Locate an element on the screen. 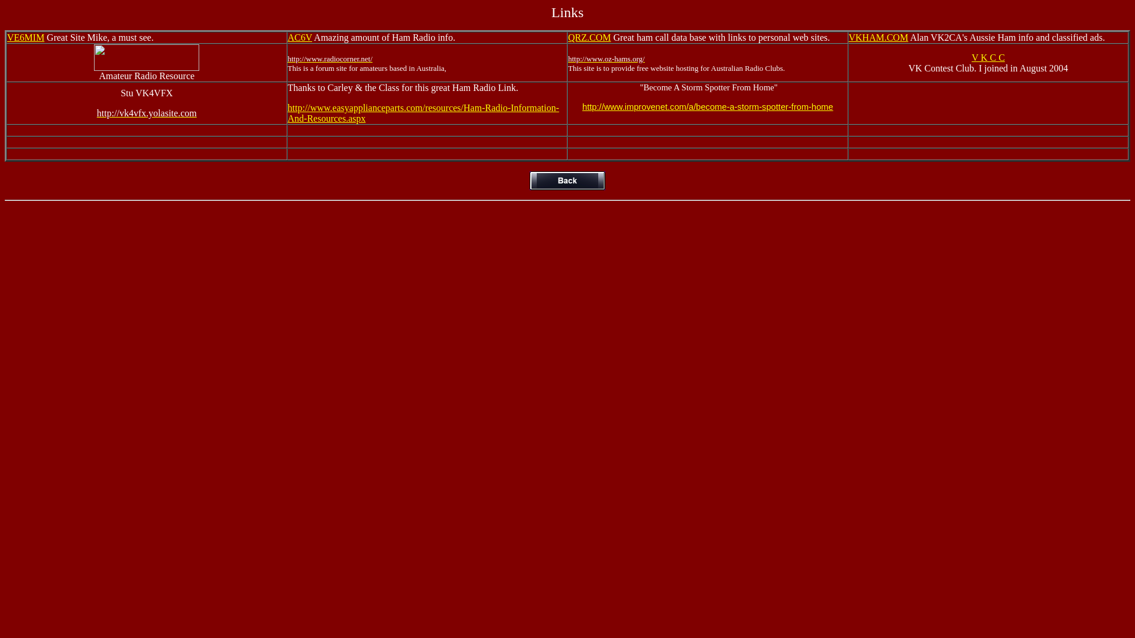 Image resolution: width=1135 pixels, height=638 pixels. QRZ.COM is located at coordinates (589, 38).